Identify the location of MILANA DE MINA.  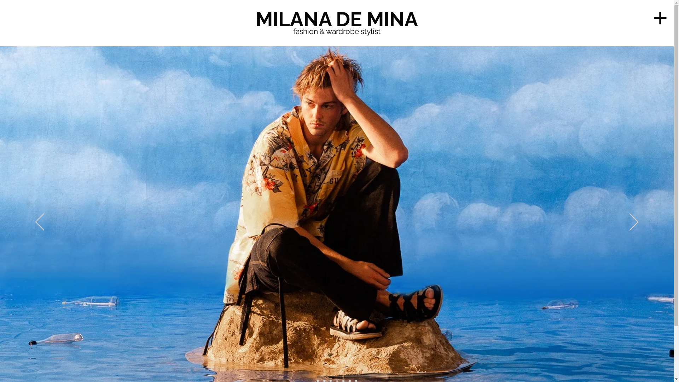
(337, 19).